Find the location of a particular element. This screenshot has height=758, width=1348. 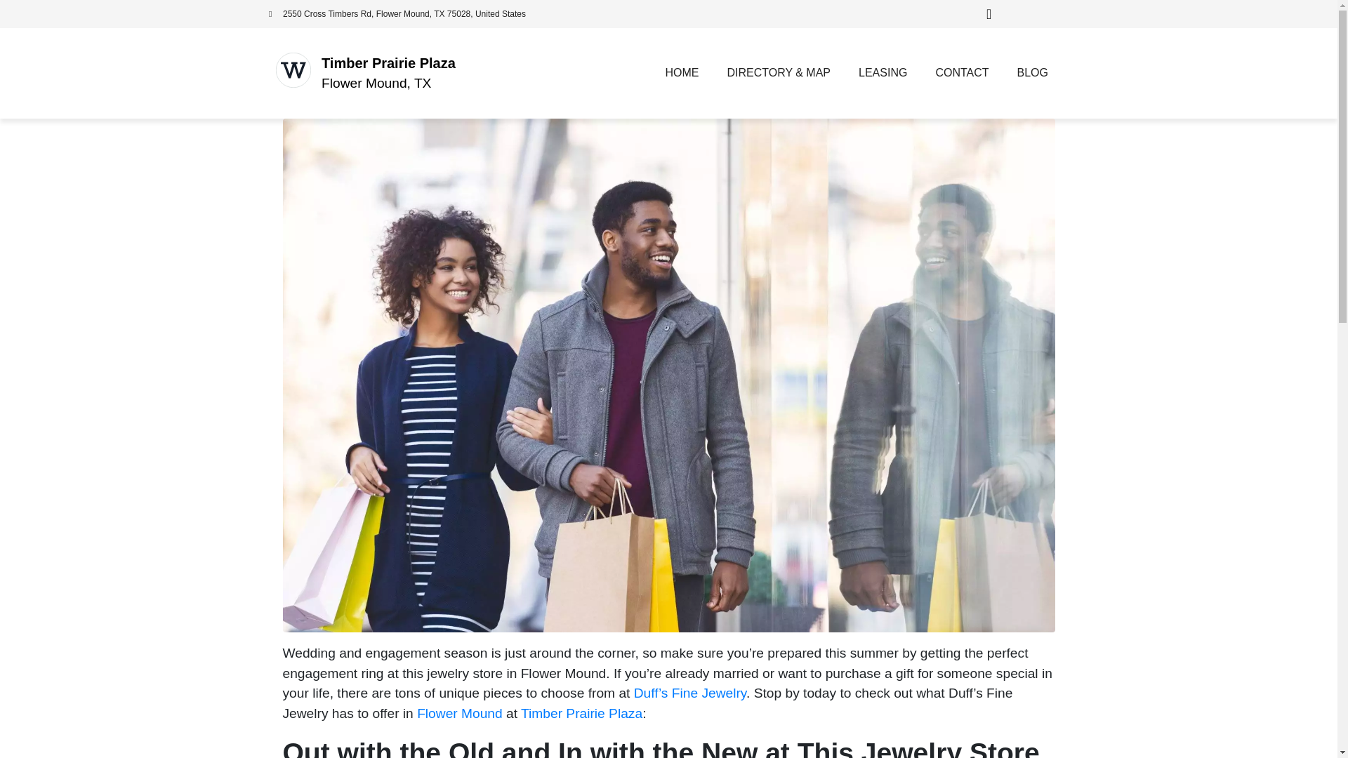

LEASING is located at coordinates (883, 73).